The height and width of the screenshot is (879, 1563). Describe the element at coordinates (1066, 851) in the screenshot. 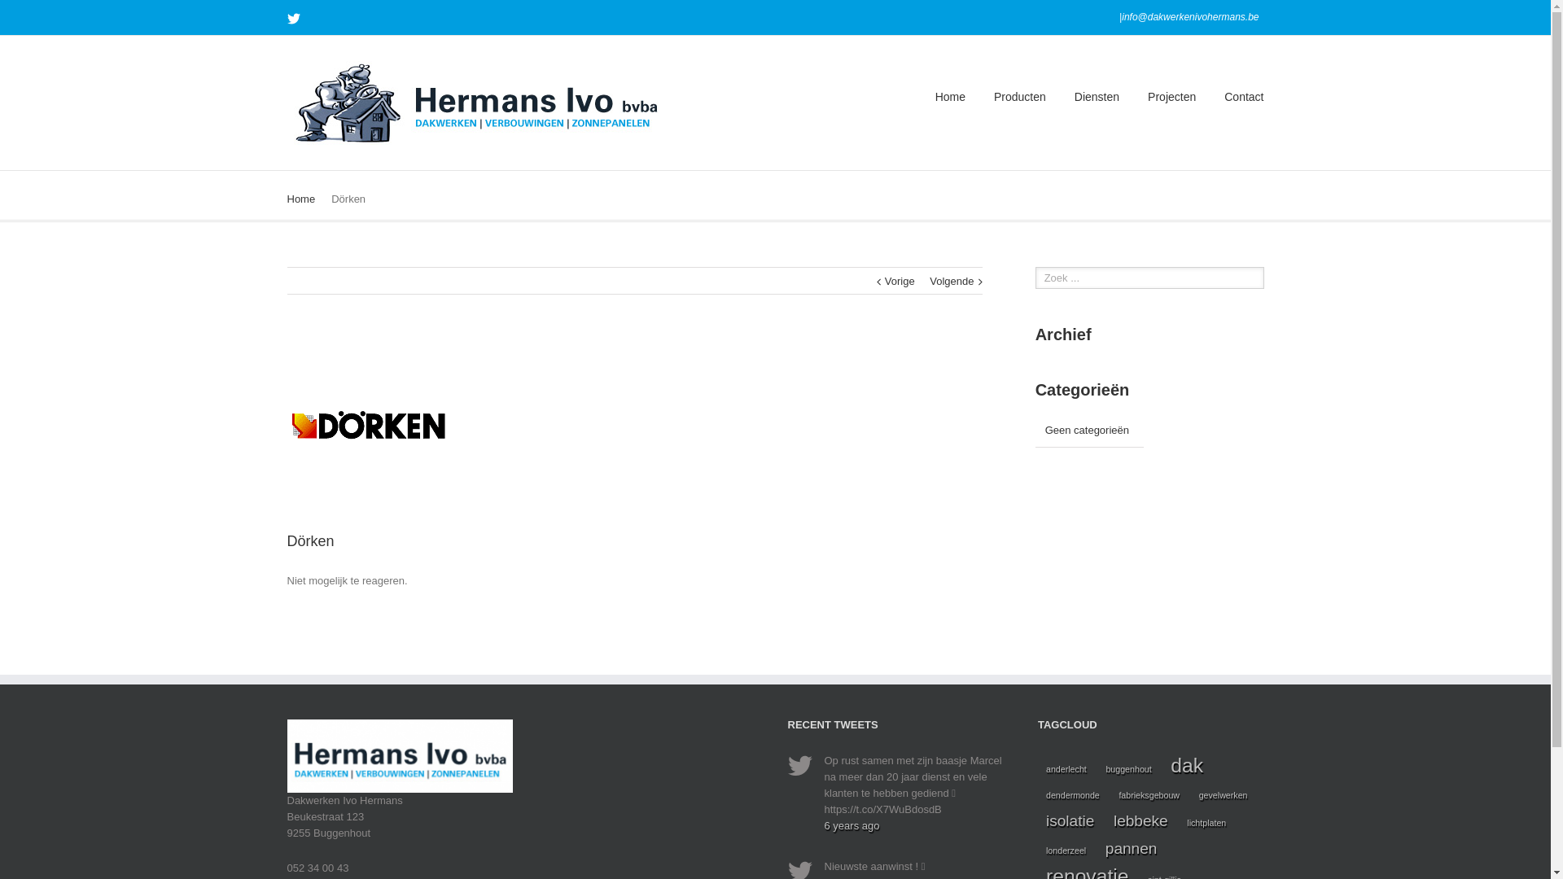

I see `londerzeel` at that location.